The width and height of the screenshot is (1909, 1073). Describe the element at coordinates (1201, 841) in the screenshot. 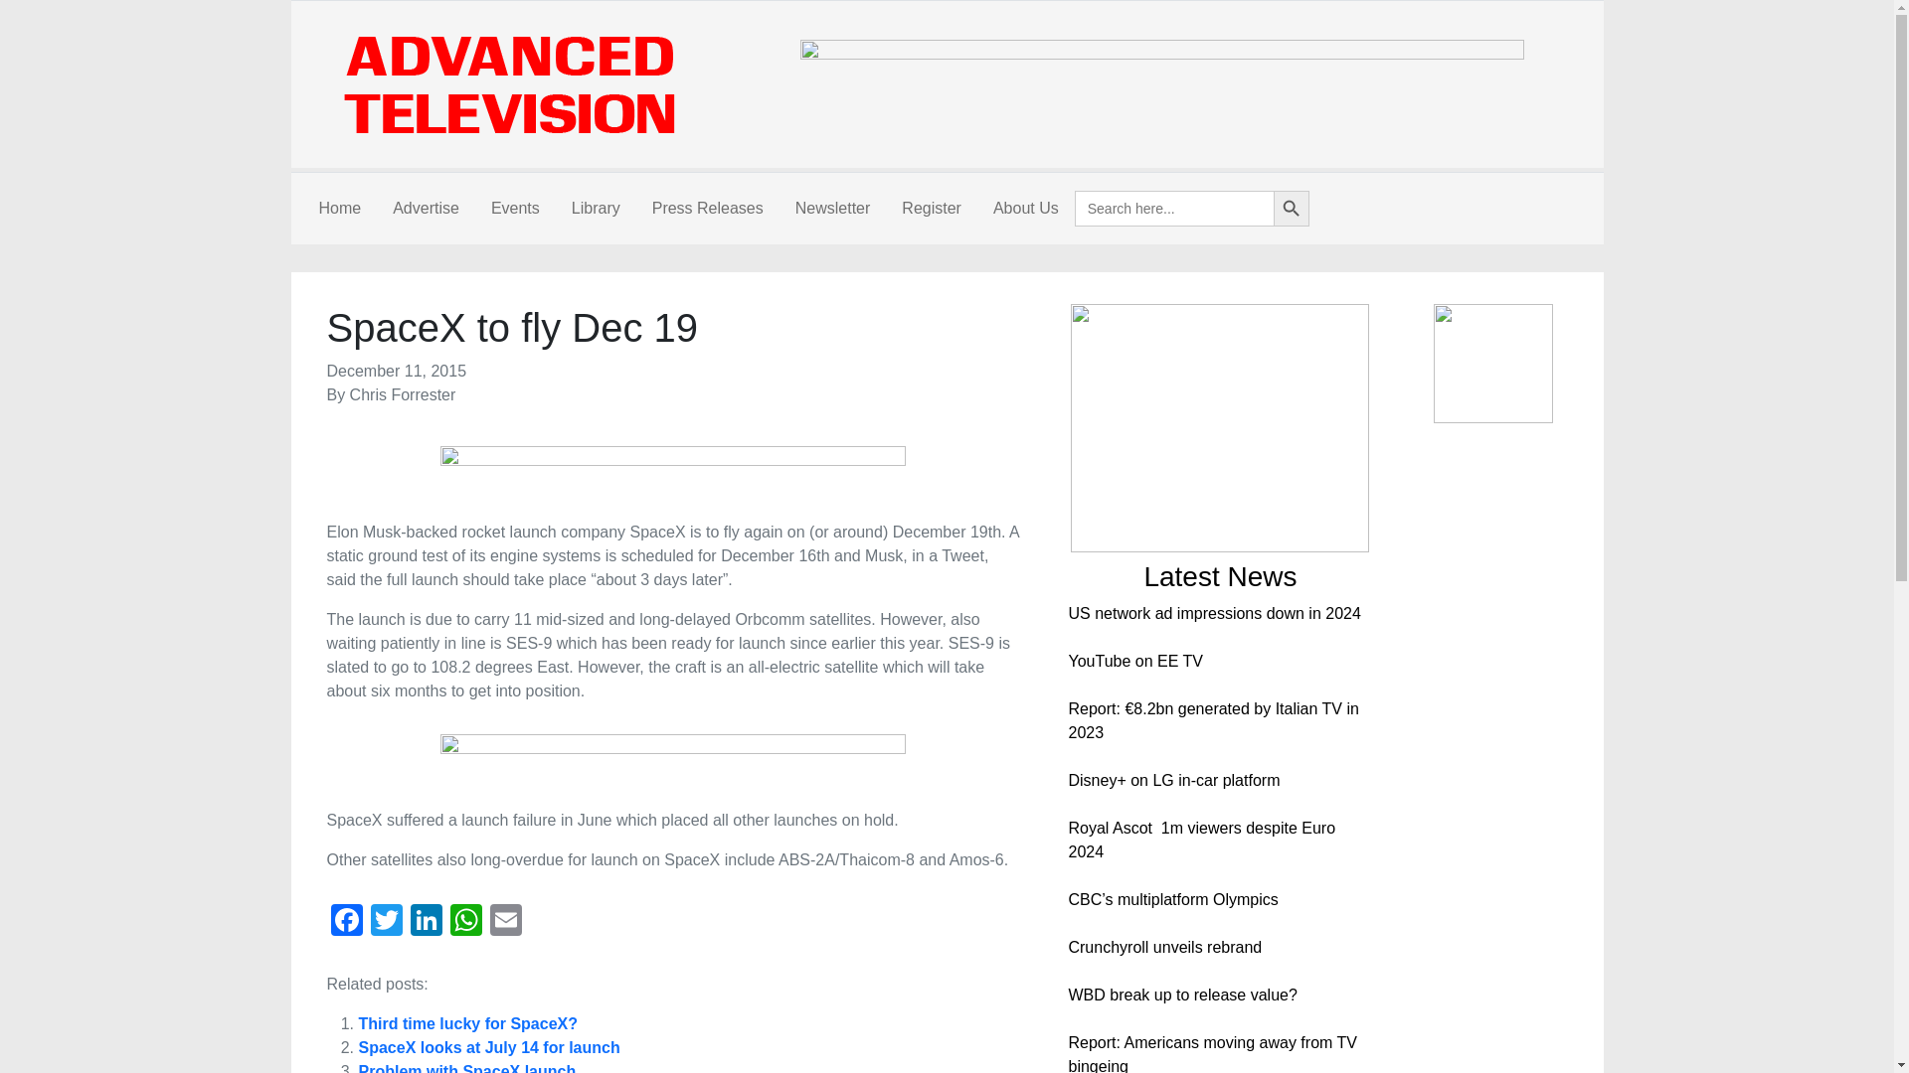

I see `Royal Ascot  1m viewers despite Euro 2024` at that location.